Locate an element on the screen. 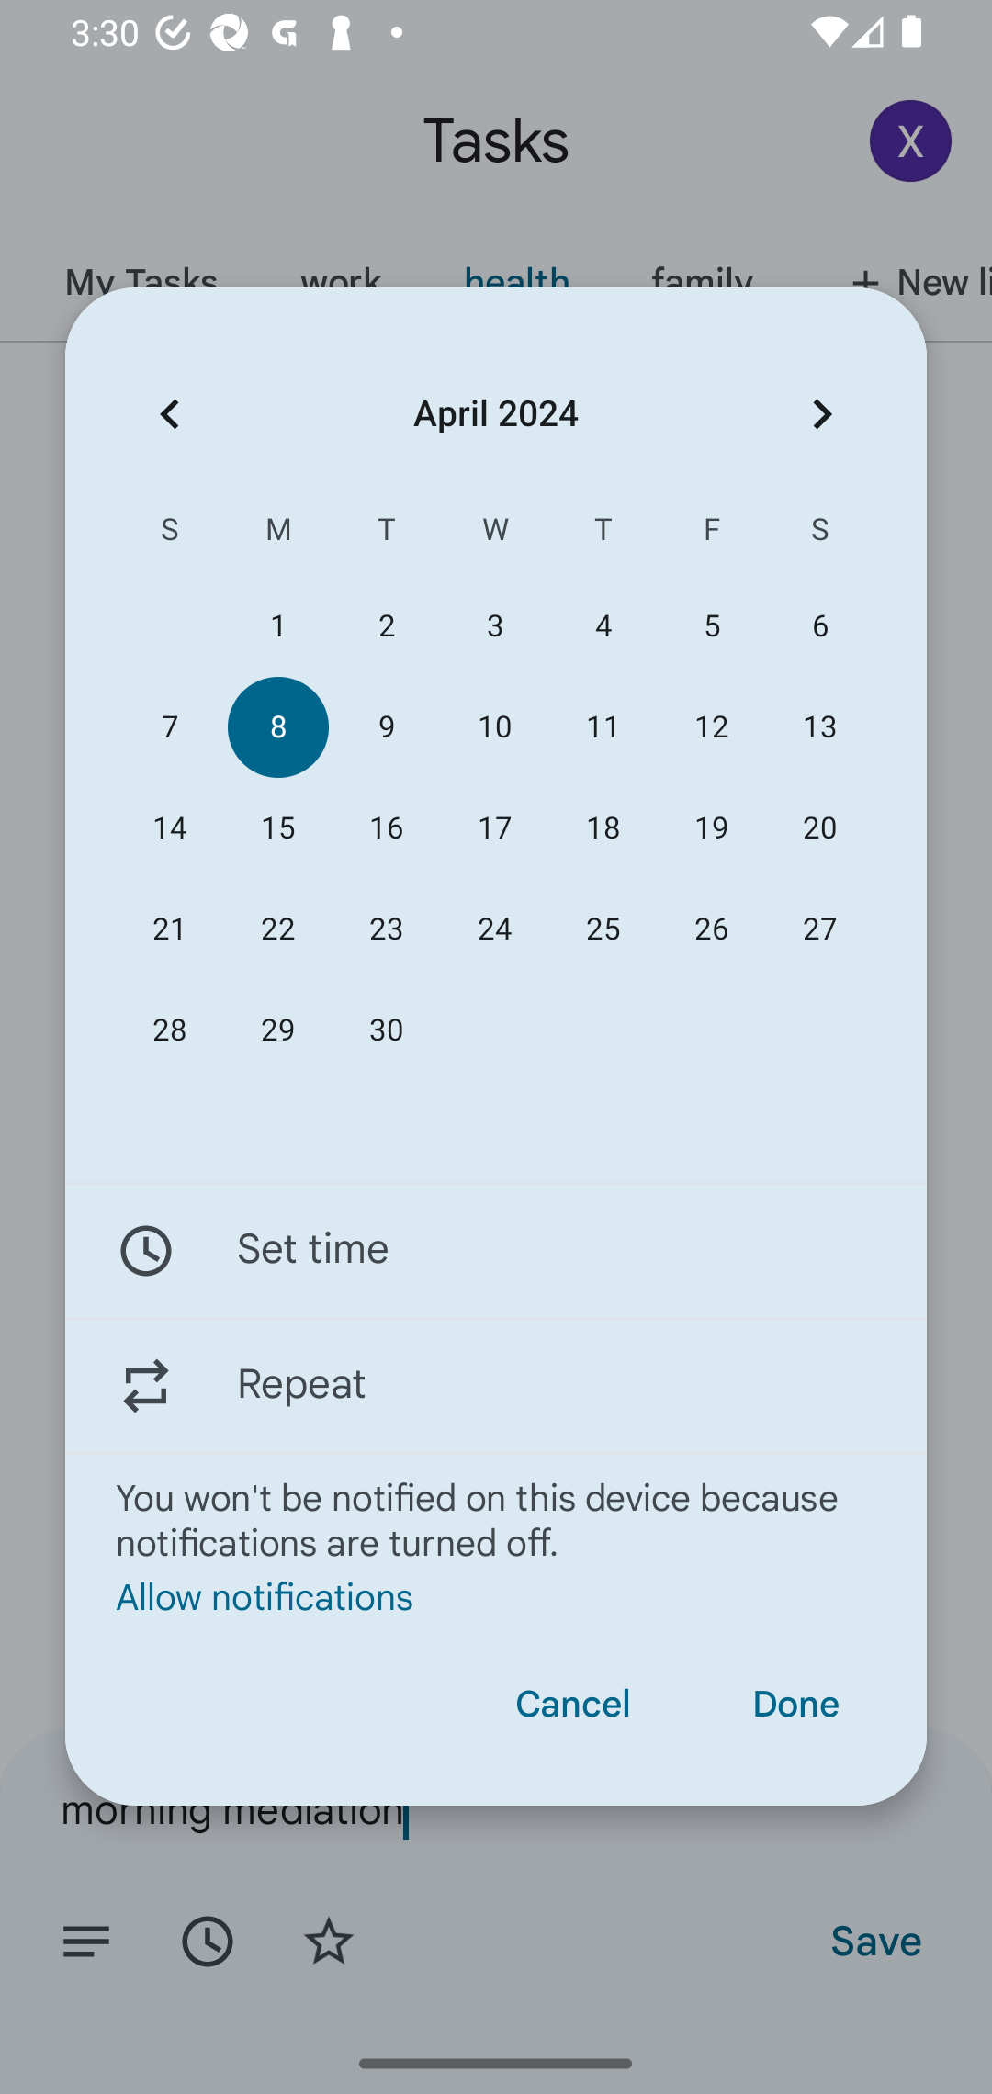 The height and width of the screenshot is (2094, 992). Next month is located at coordinates (822, 414).